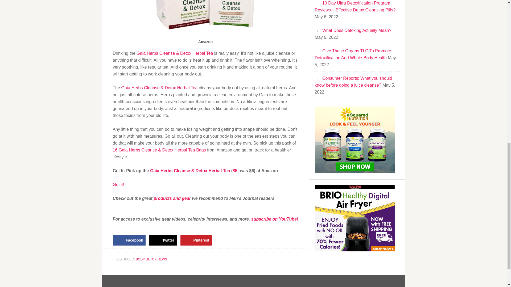  Describe the element at coordinates (196, 240) in the screenshot. I see `Pinterest` at that location.